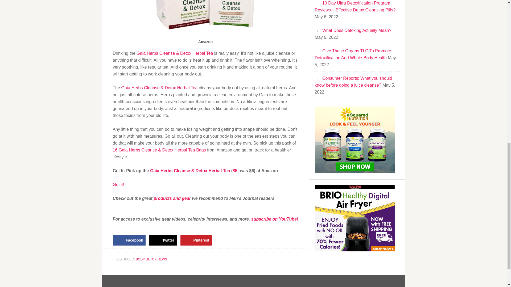  Describe the element at coordinates (196, 240) in the screenshot. I see `Pinterest` at that location.